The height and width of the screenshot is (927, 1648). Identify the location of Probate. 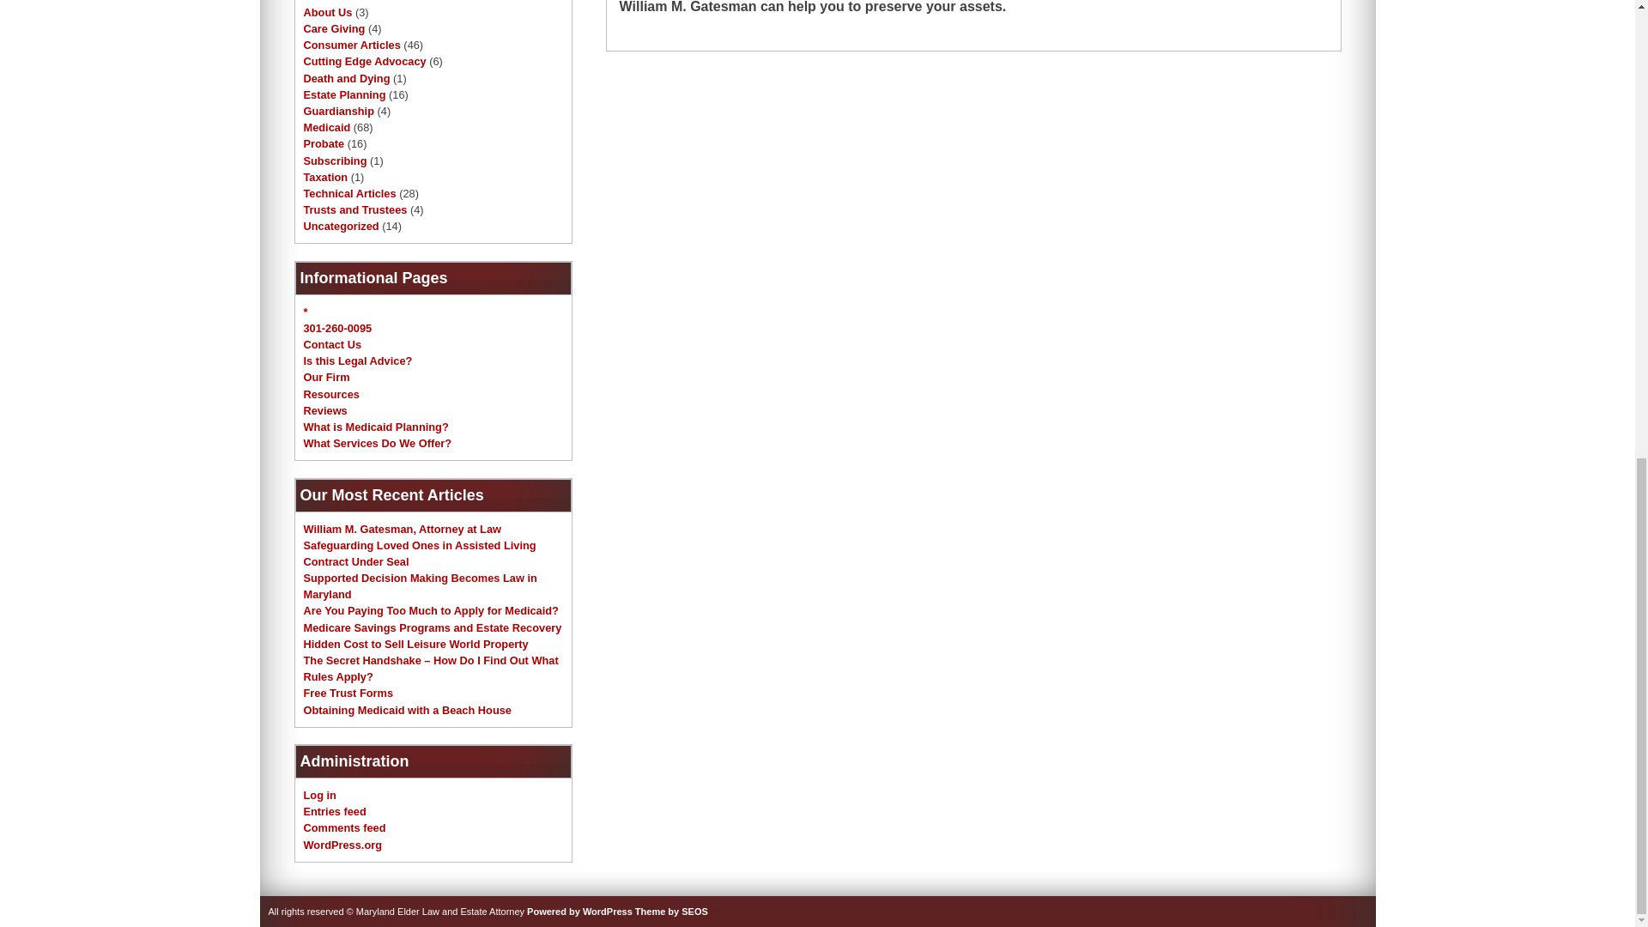
(324, 142).